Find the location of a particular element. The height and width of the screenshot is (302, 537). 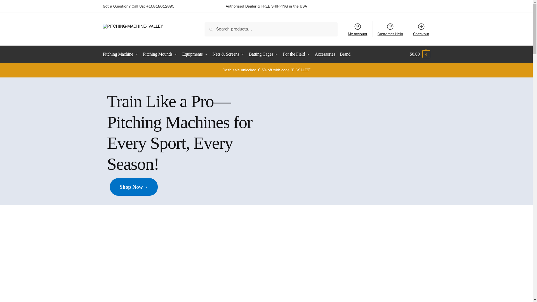

Pitching Mounds is located at coordinates (160, 54).